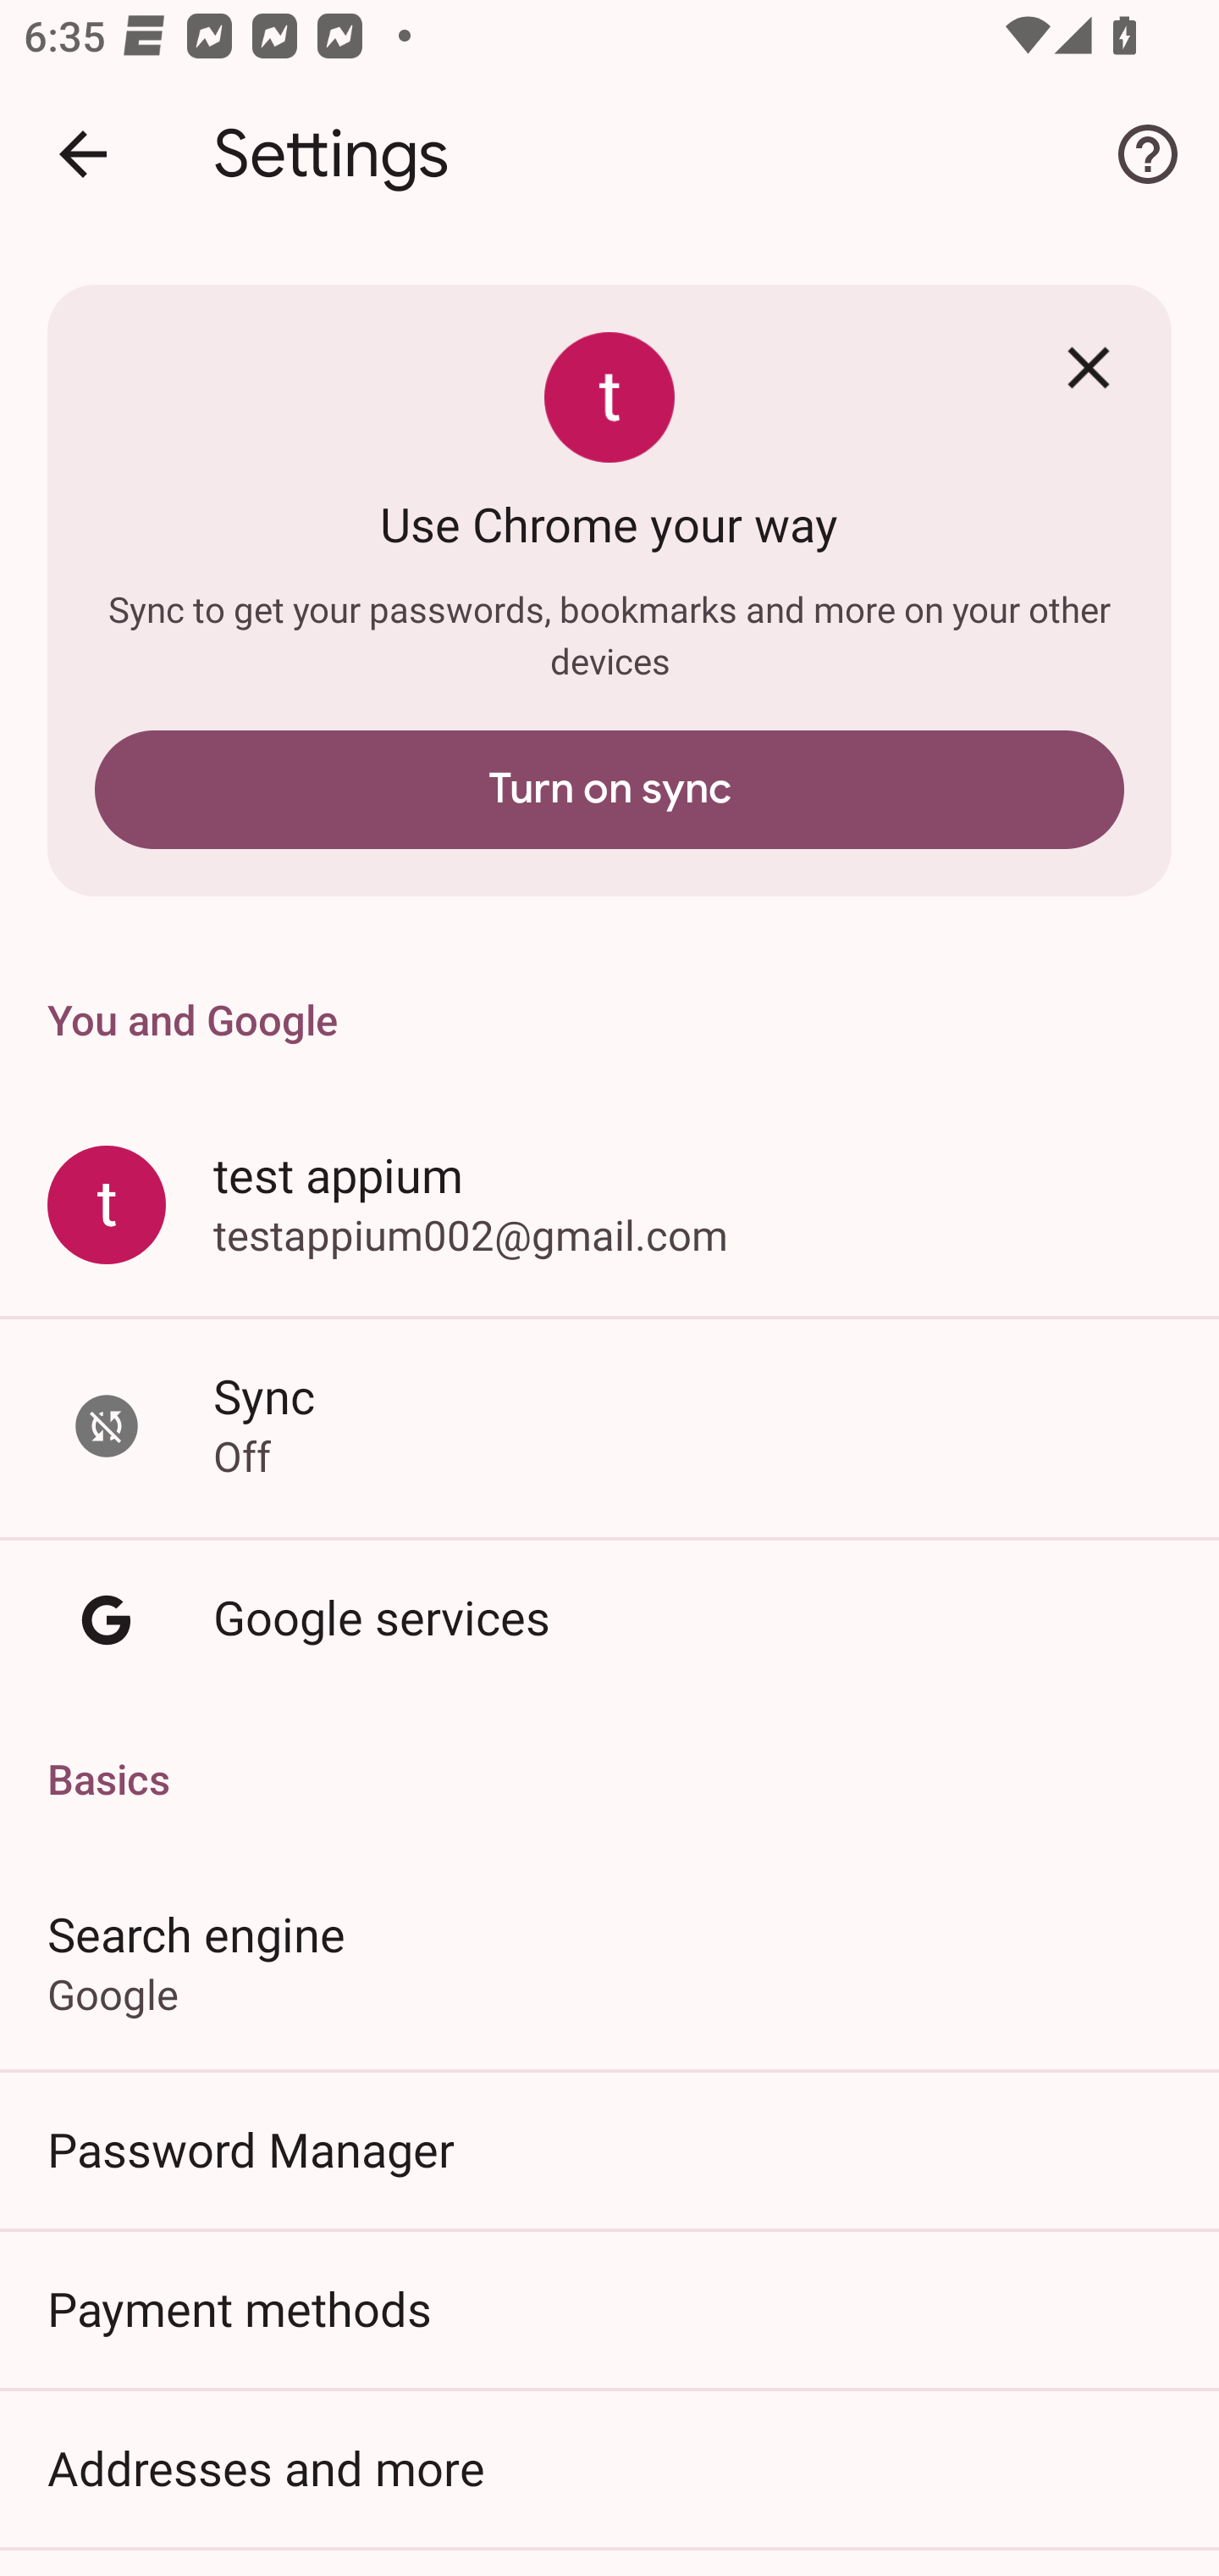 Image resolution: width=1219 pixels, height=2576 pixels. What do you see at coordinates (609, 2148) in the screenshot?
I see `Password Manager` at bounding box center [609, 2148].